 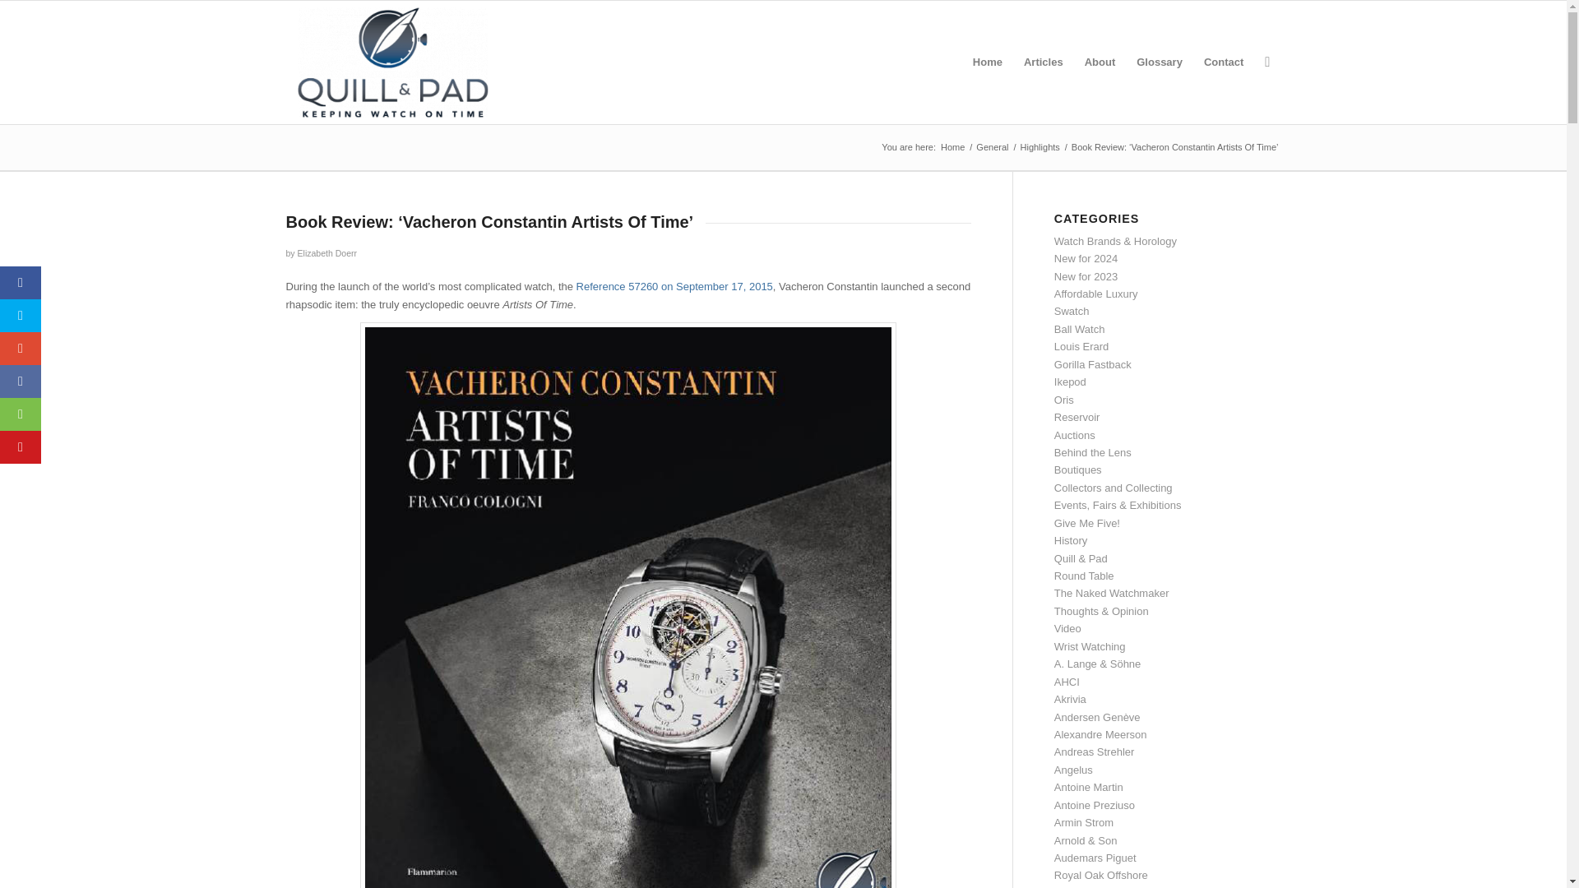 I want to click on New for 2024, so click(x=1086, y=258).